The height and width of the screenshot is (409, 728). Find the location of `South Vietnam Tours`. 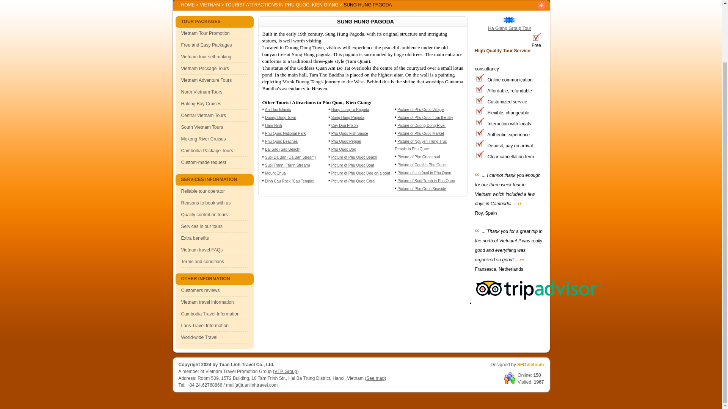

South Vietnam Tours is located at coordinates (202, 127).